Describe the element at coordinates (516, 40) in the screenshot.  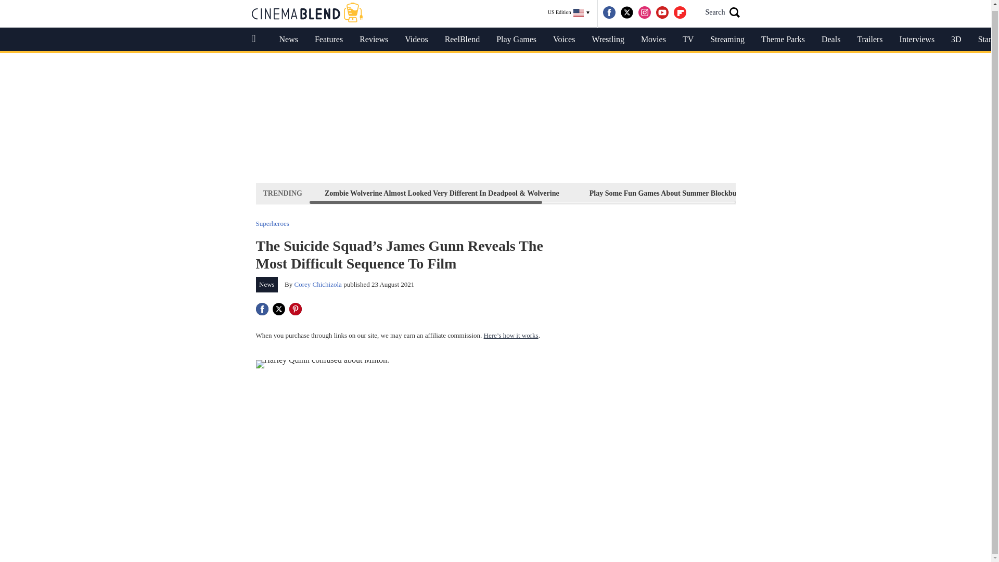
I see `Play Games` at that location.